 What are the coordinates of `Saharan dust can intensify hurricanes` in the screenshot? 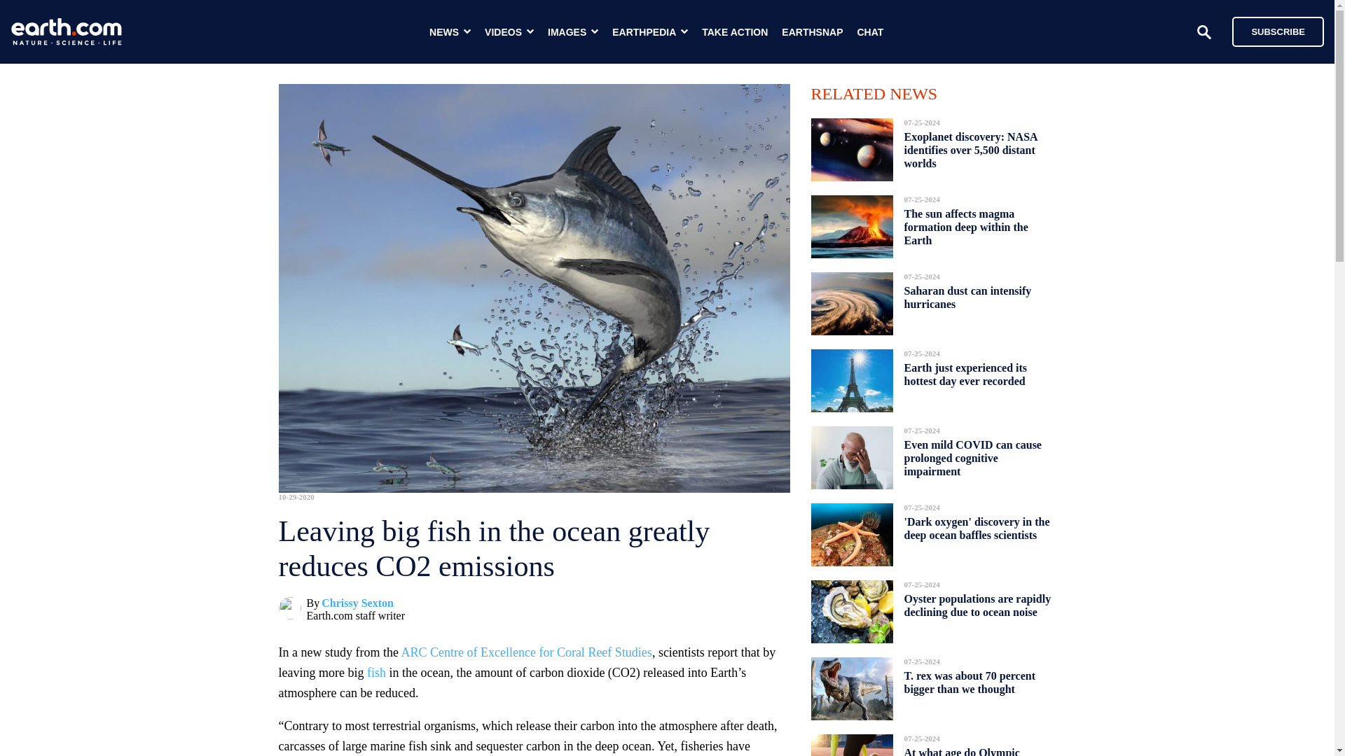 It's located at (967, 297).